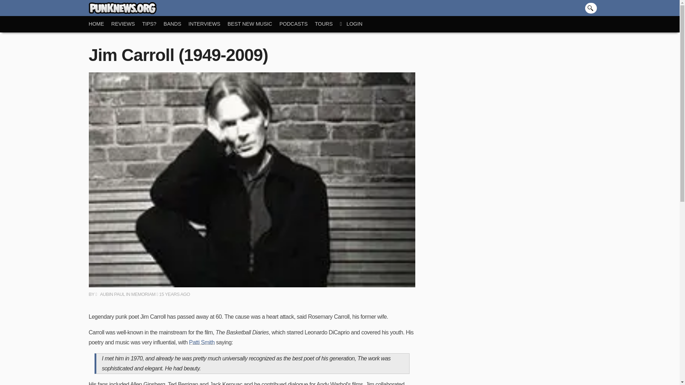 This screenshot has height=385, width=685. What do you see at coordinates (127, 24) in the screenshot?
I see `REVIEWS` at bounding box center [127, 24].